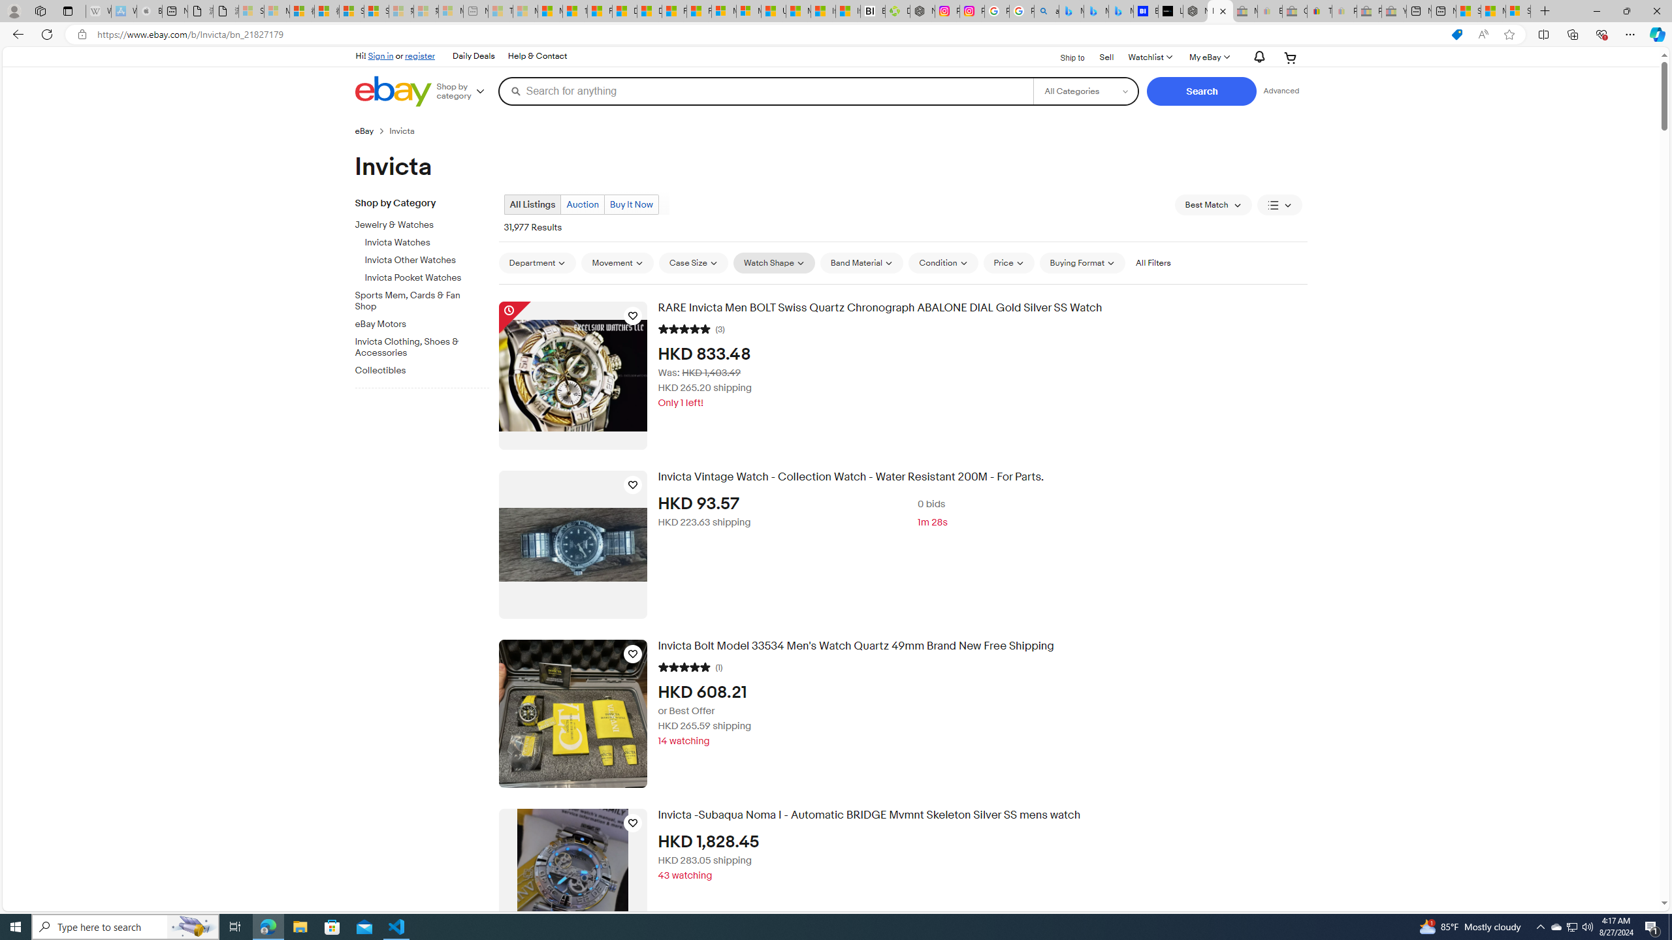 The width and height of the screenshot is (1672, 940). Describe the element at coordinates (533, 205) in the screenshot. I see `All Listings Current view` at that location.